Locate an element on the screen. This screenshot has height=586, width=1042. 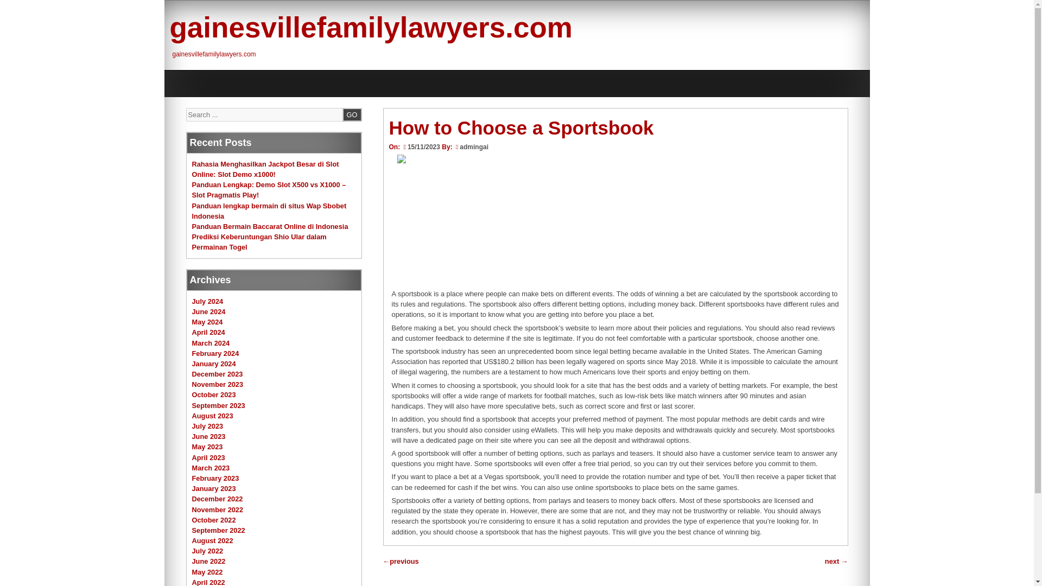
January 2024 is located at coordinates (214, 364).